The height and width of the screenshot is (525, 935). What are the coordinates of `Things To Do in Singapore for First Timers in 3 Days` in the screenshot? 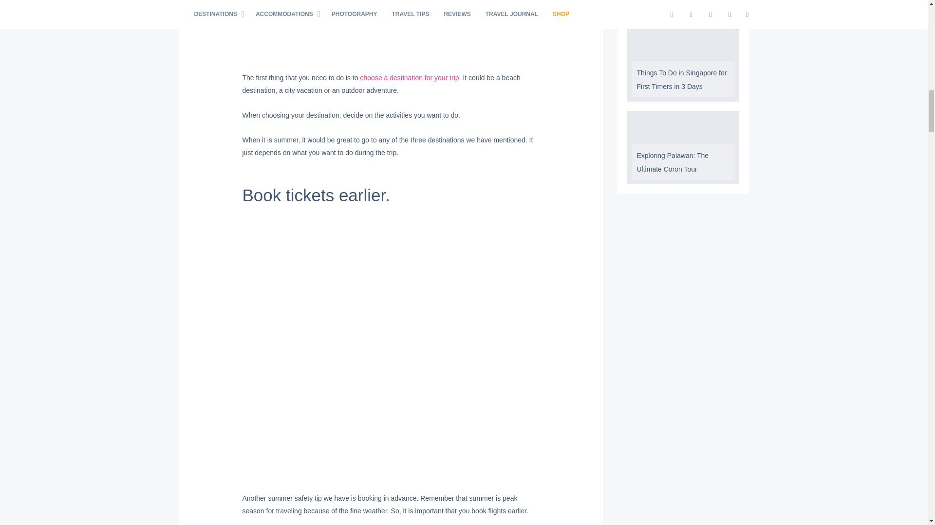 It's located at (683, 79).